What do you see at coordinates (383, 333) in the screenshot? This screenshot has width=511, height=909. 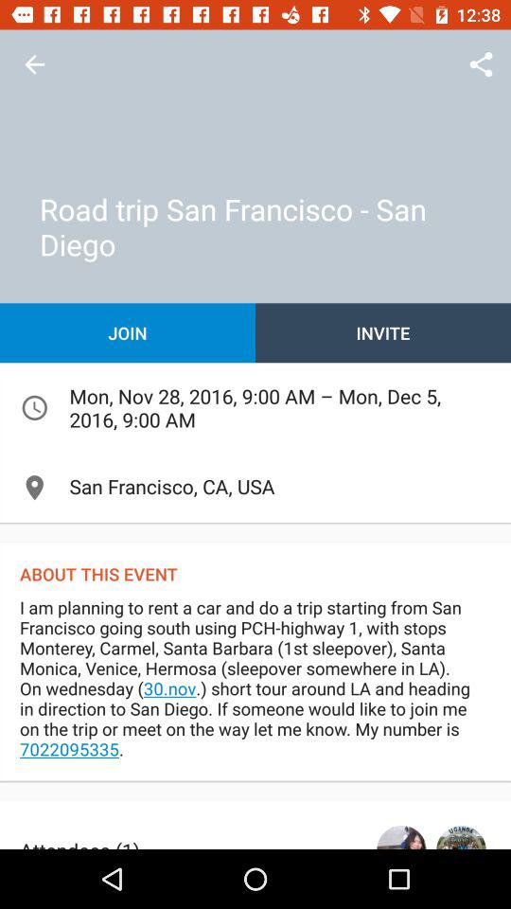 I see `jump until invite icon` at bounding box center [383, 333].